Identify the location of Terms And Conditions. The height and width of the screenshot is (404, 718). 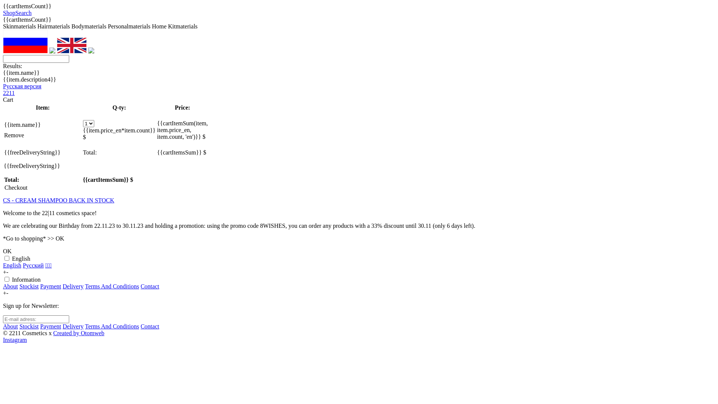
(112, 287).